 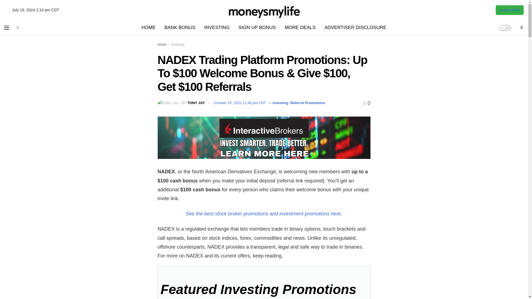 I want to click on SIGN UP BONUS, so click(x=257, y=28).